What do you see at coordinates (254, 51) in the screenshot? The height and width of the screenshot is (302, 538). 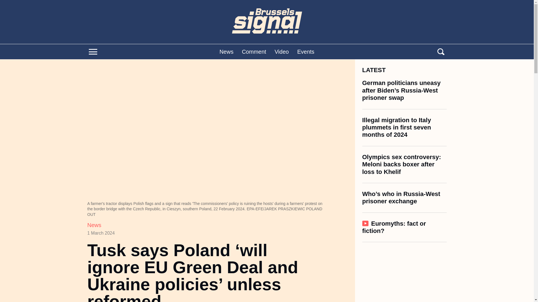 I see `Comment` at bounding box center [254, 51].